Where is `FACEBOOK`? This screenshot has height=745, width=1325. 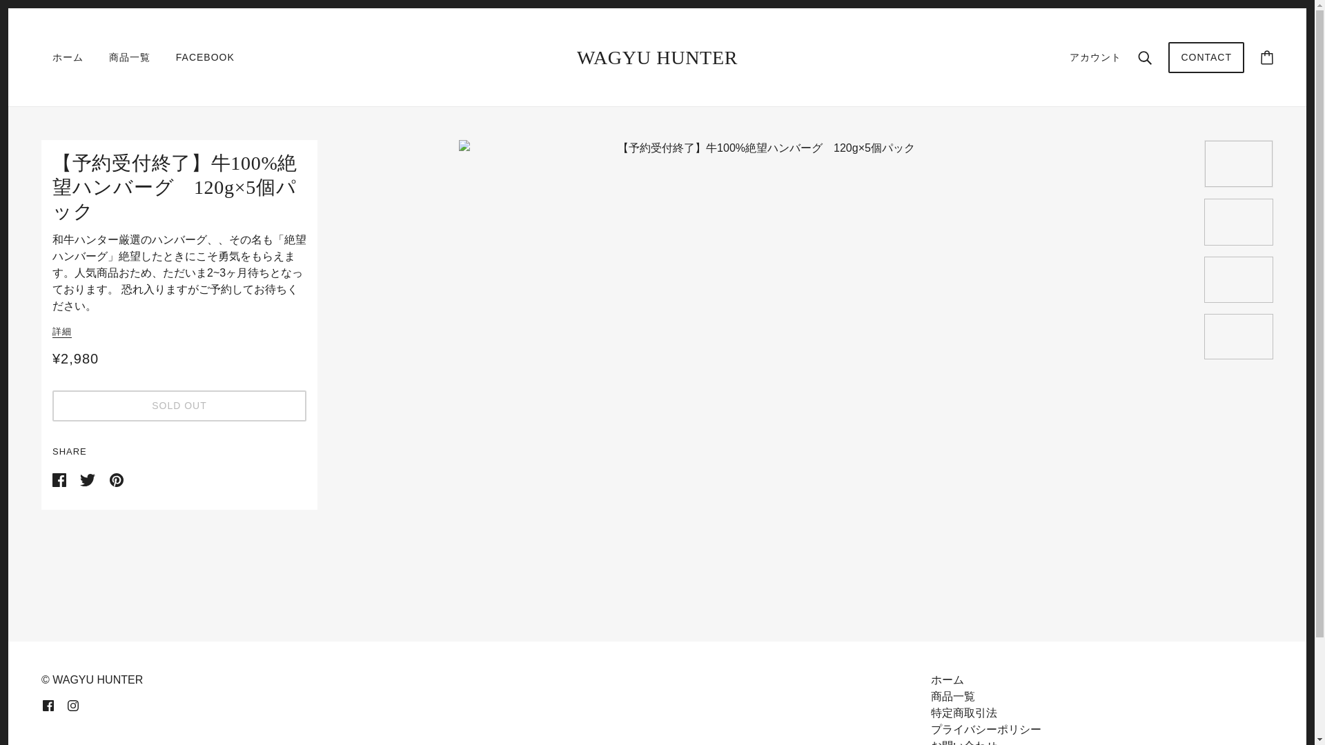 FACEBOOK is located at coordinates (204, 57).